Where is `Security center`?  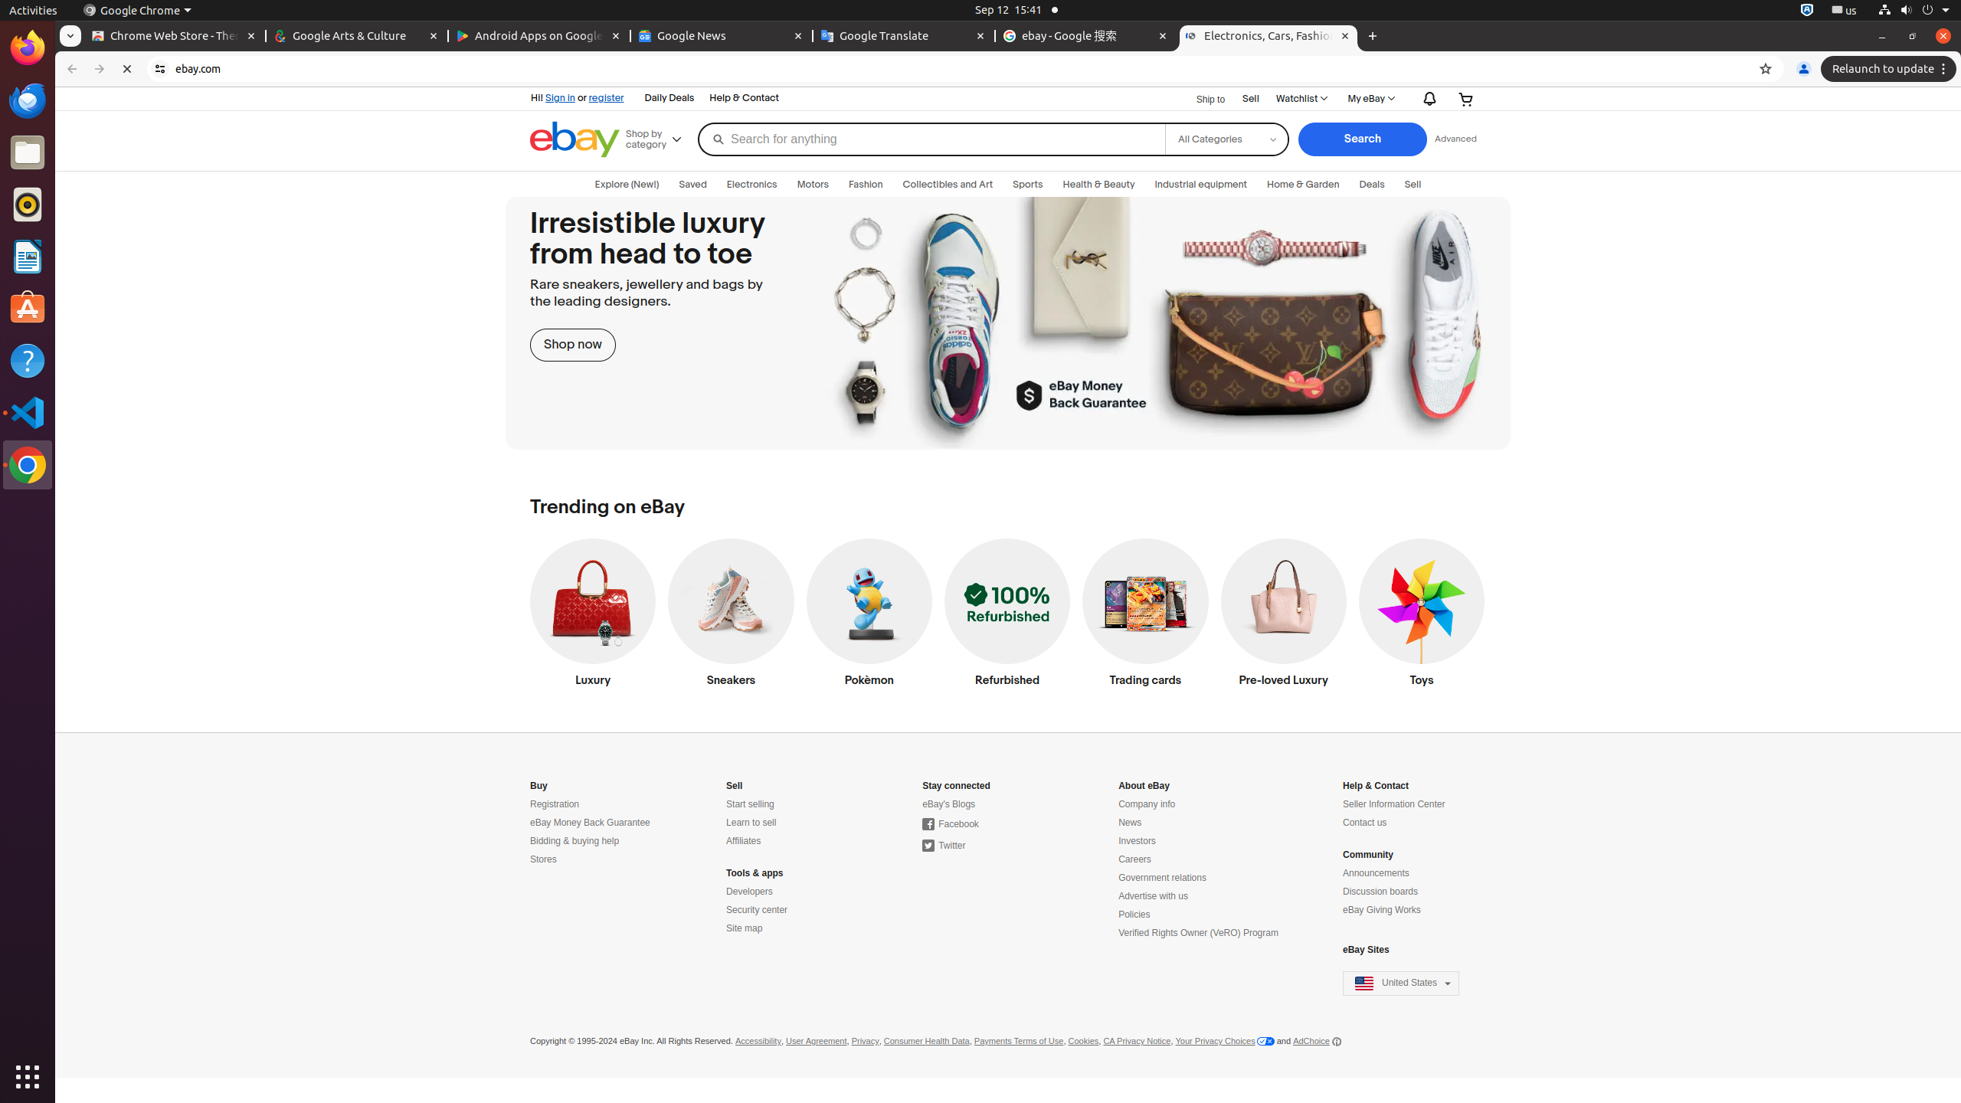 Security center is located at coordinates (757, 910).